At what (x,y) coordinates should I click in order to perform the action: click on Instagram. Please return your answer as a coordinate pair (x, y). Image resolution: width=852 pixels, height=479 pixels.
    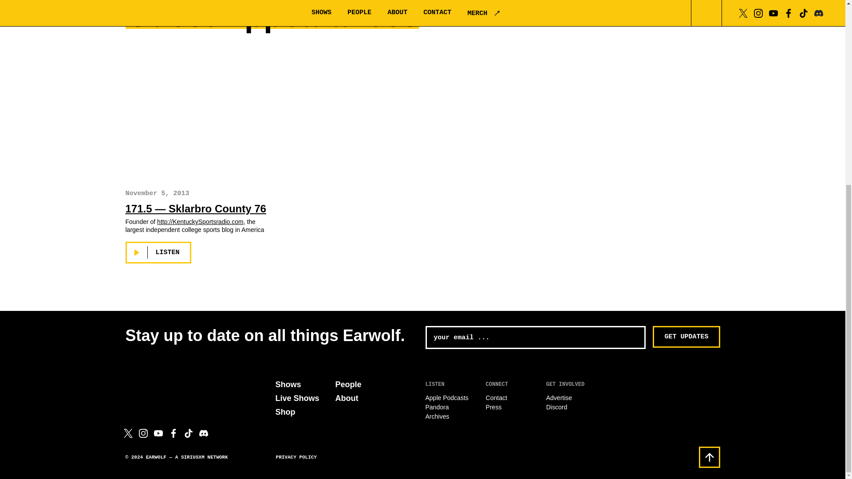
    Looking at the image, I should click on (143, 433).